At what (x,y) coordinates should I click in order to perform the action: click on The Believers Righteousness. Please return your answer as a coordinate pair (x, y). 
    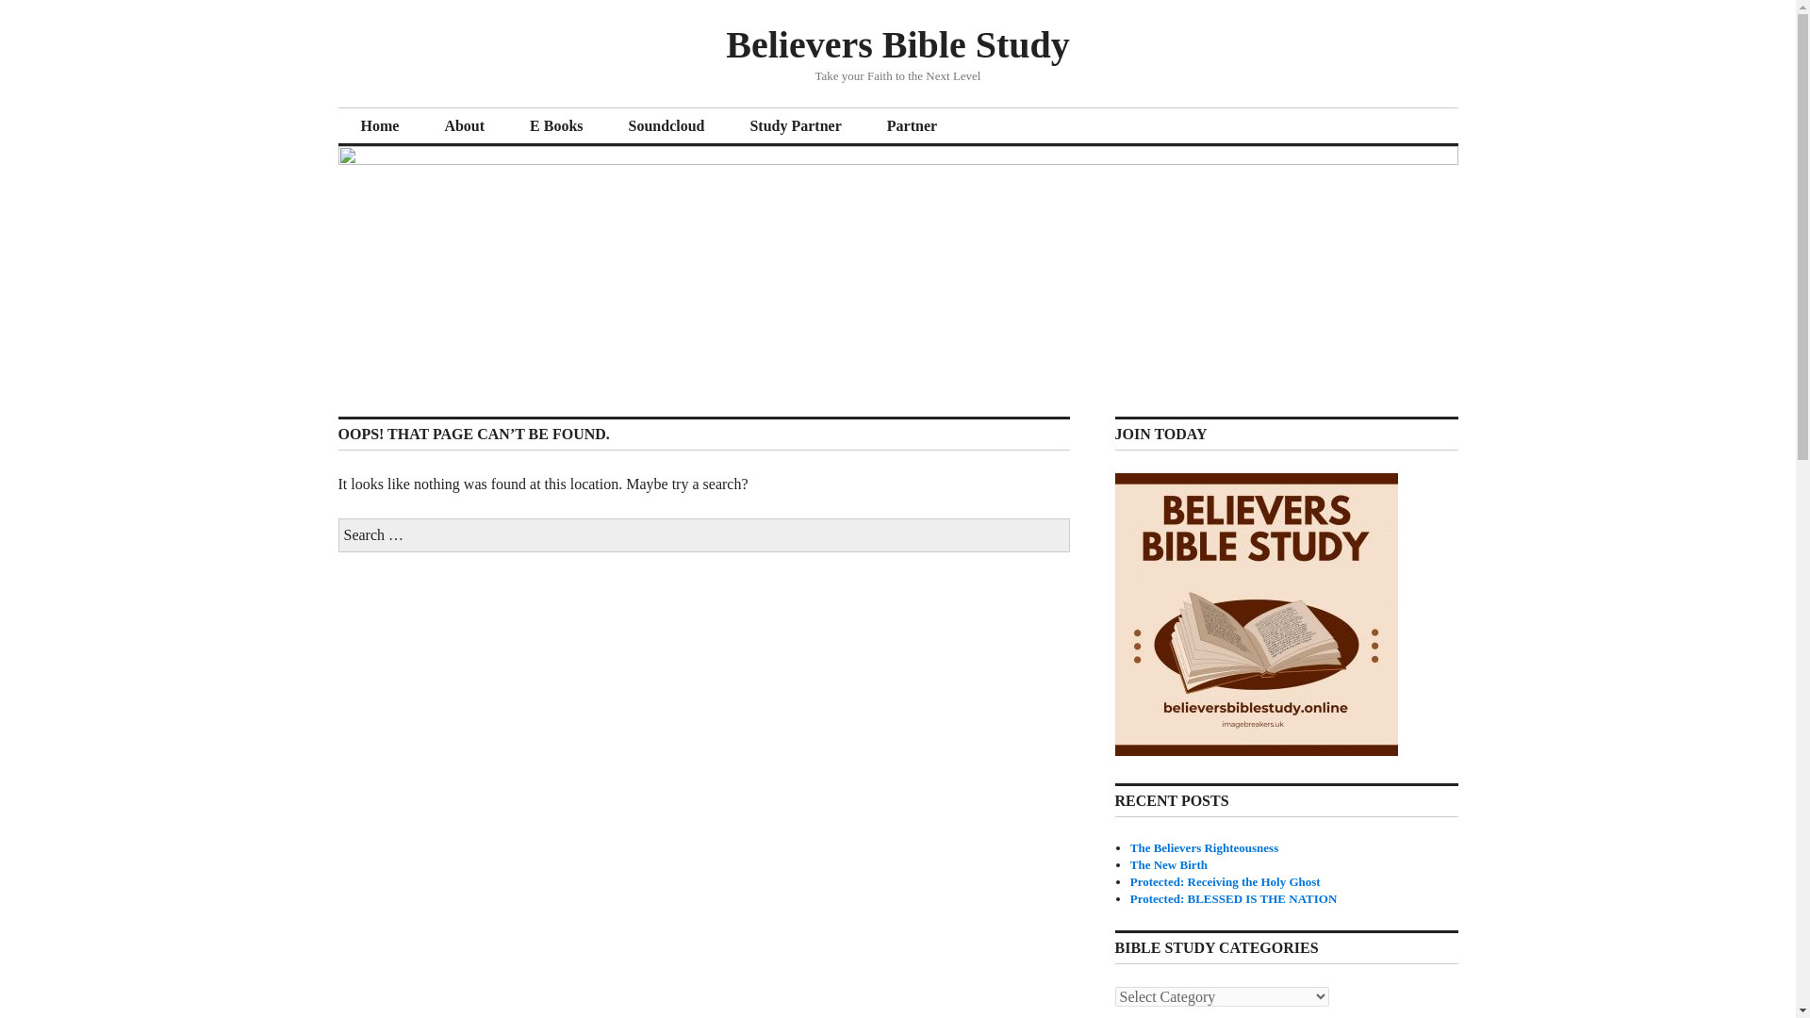
    Looking at the image, I should click on (1203, 848).